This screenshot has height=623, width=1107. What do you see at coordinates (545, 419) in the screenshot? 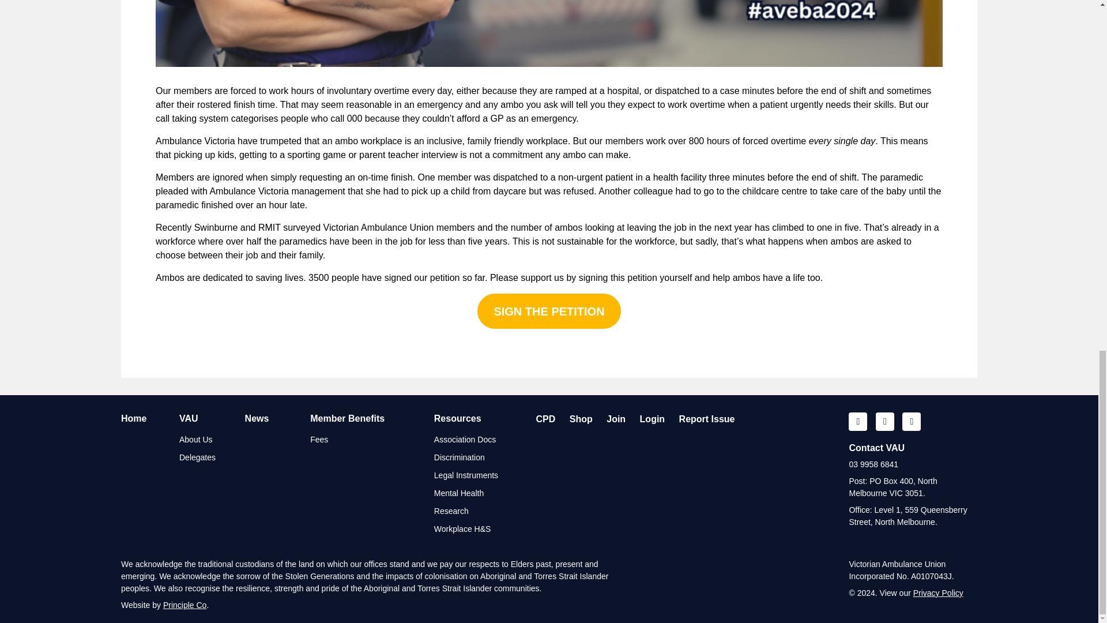
I see `CPD` at bounding box center [545, 419].